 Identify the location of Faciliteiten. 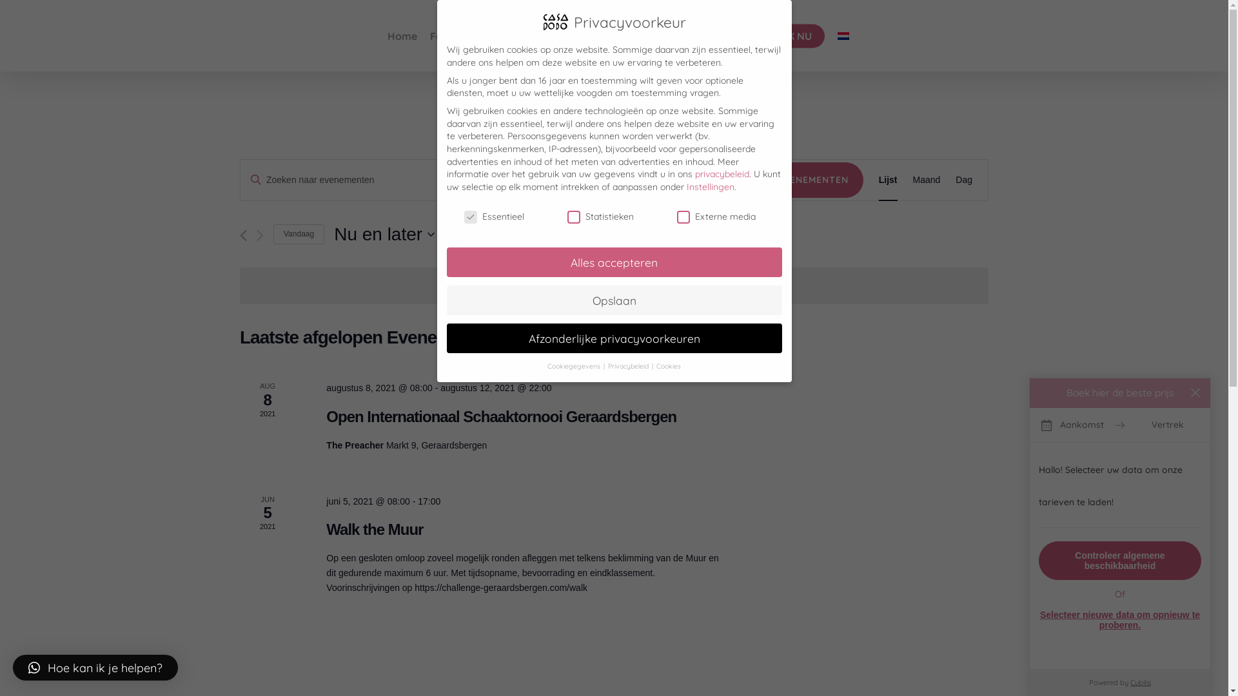
(307, 295).